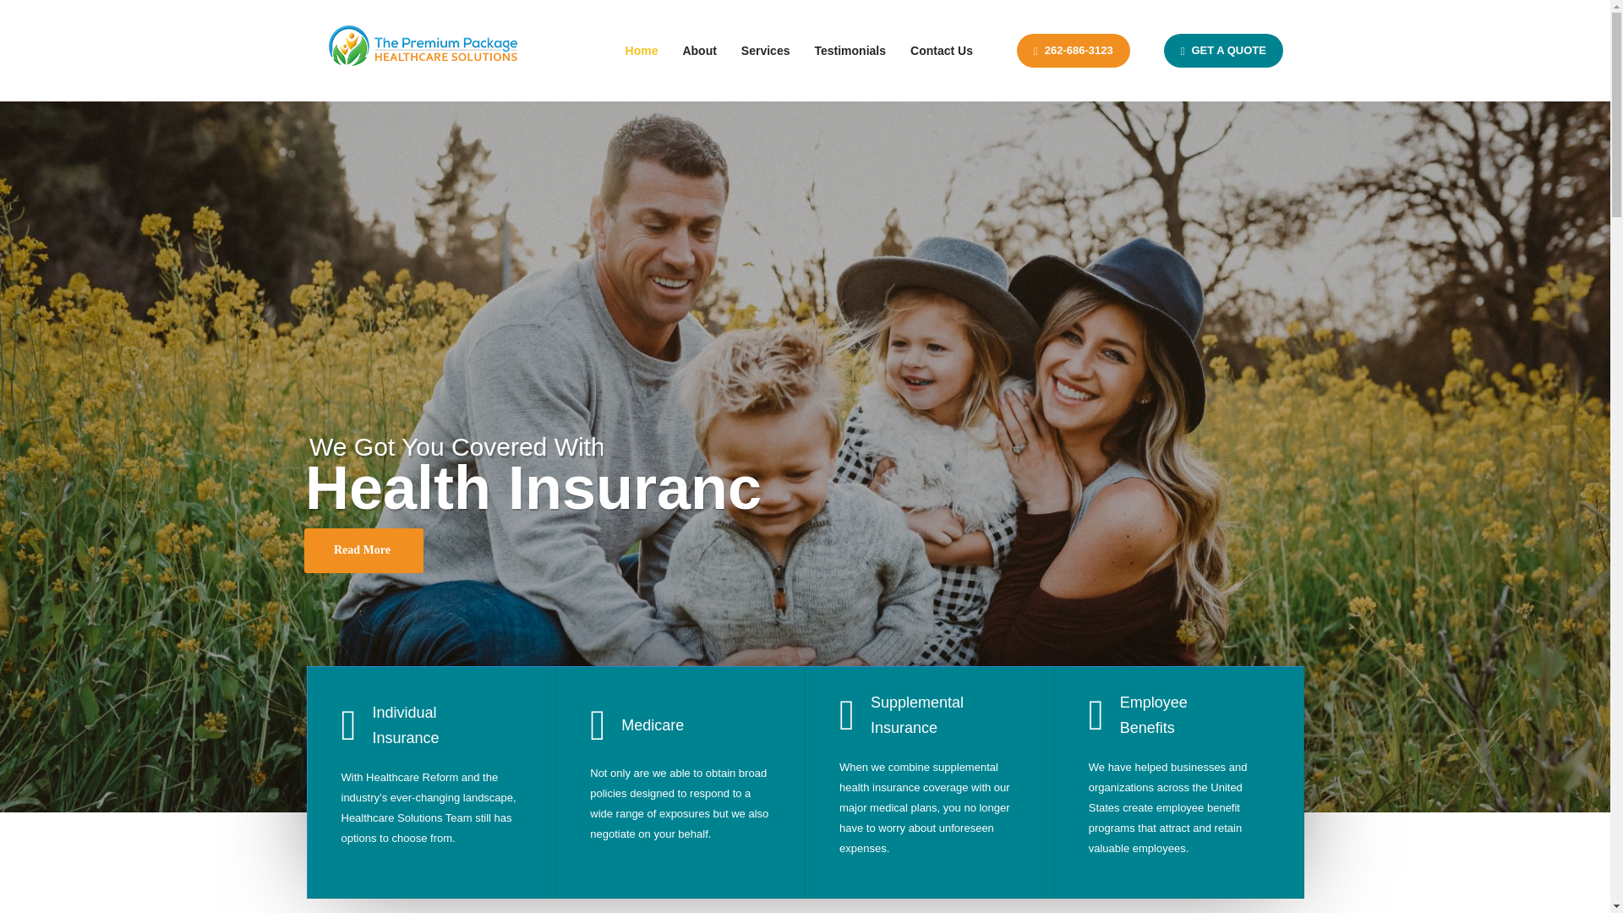 The image size is (1623, 913). What do you see at coordinates (849, 51) in the screenshot?
I see `Testimonials` at bounding box center [849, 51].